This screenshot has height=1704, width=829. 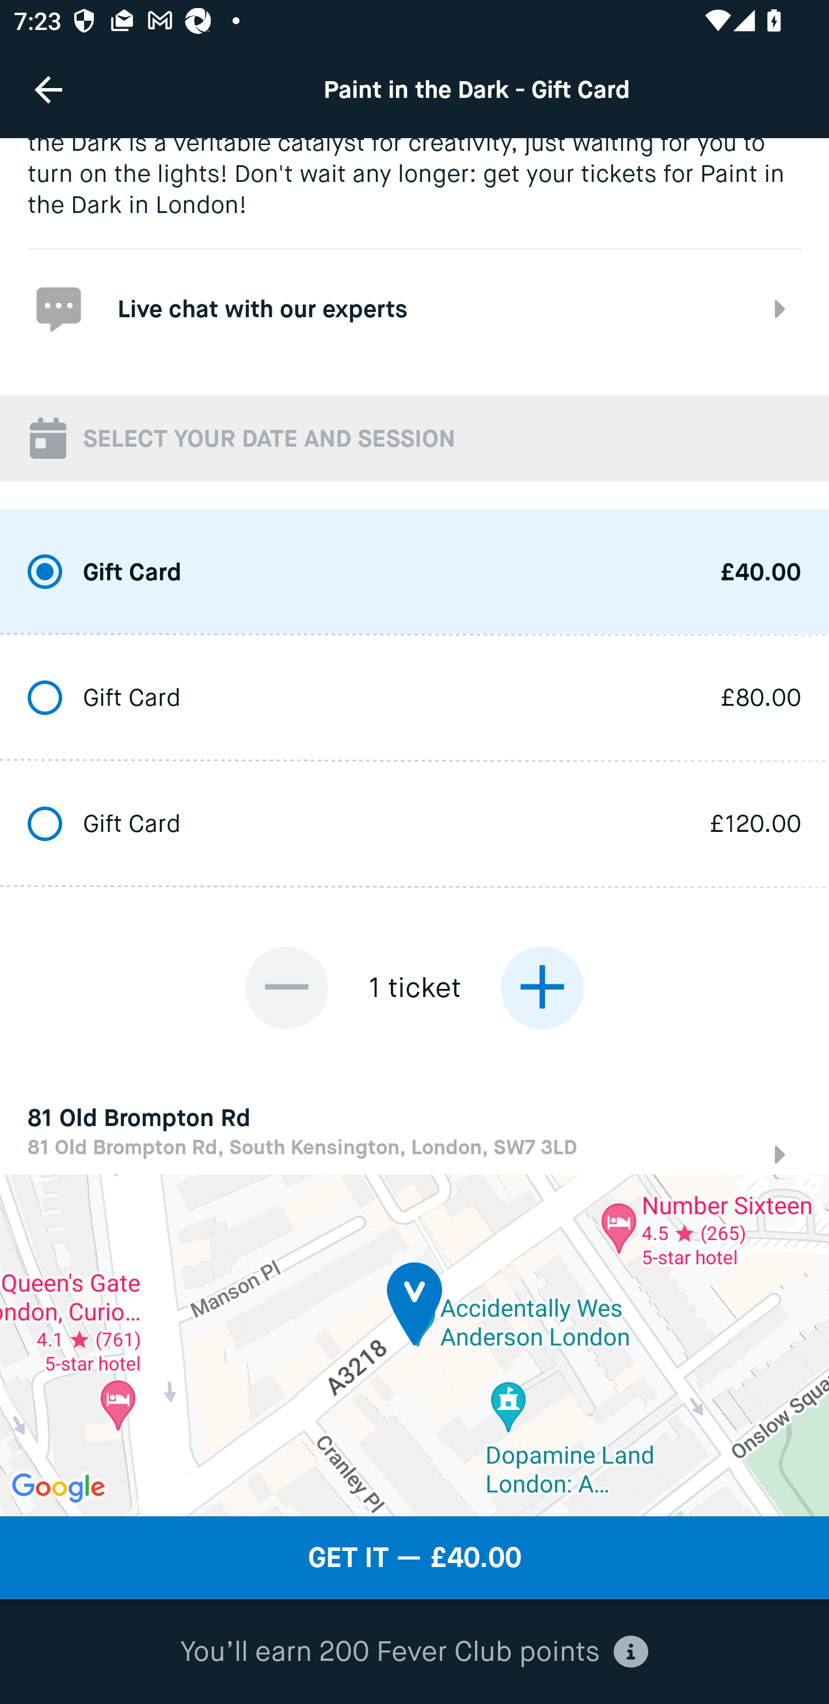 What do you see at coordinates (414, 309) in the screenshot?
I see `Live chat with our experts` at bounding box center [414, 309].